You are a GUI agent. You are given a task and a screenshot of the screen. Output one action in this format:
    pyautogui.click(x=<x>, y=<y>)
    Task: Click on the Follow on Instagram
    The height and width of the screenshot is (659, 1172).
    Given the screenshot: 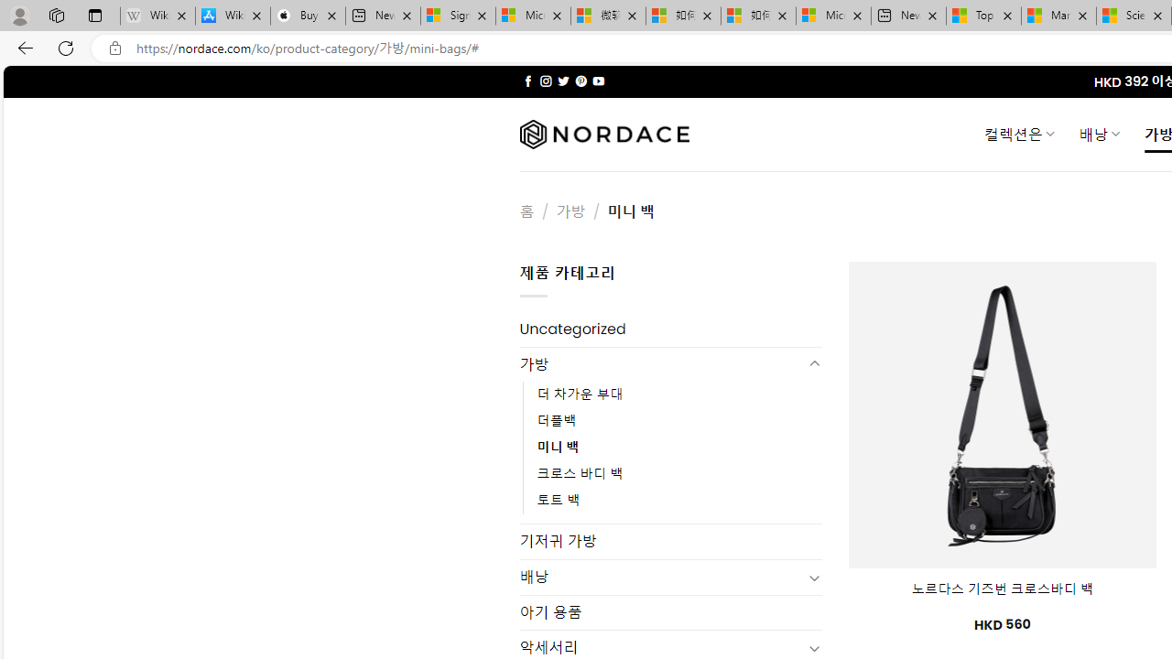 What is the action you would take?
    pyautogui.click(x=546, y=81)
    